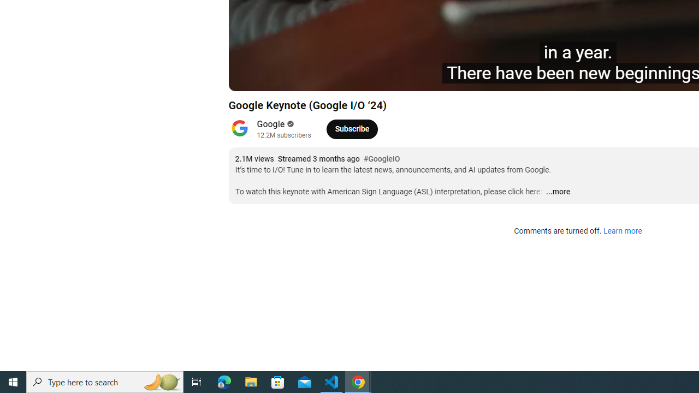 This screenshot has height=393, width=699. I want to click on ...more, so click(558, 192).